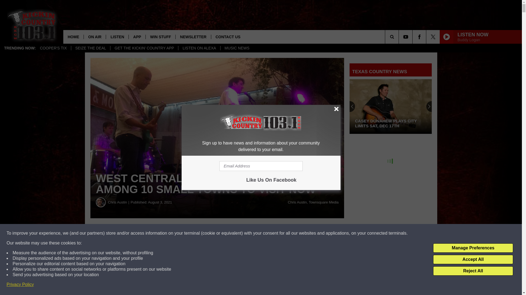 This screenshot has width=526, height=295. Describe the element at coordinates (20, 285) in the screenshot. I see `Privacy Policy` at that location.